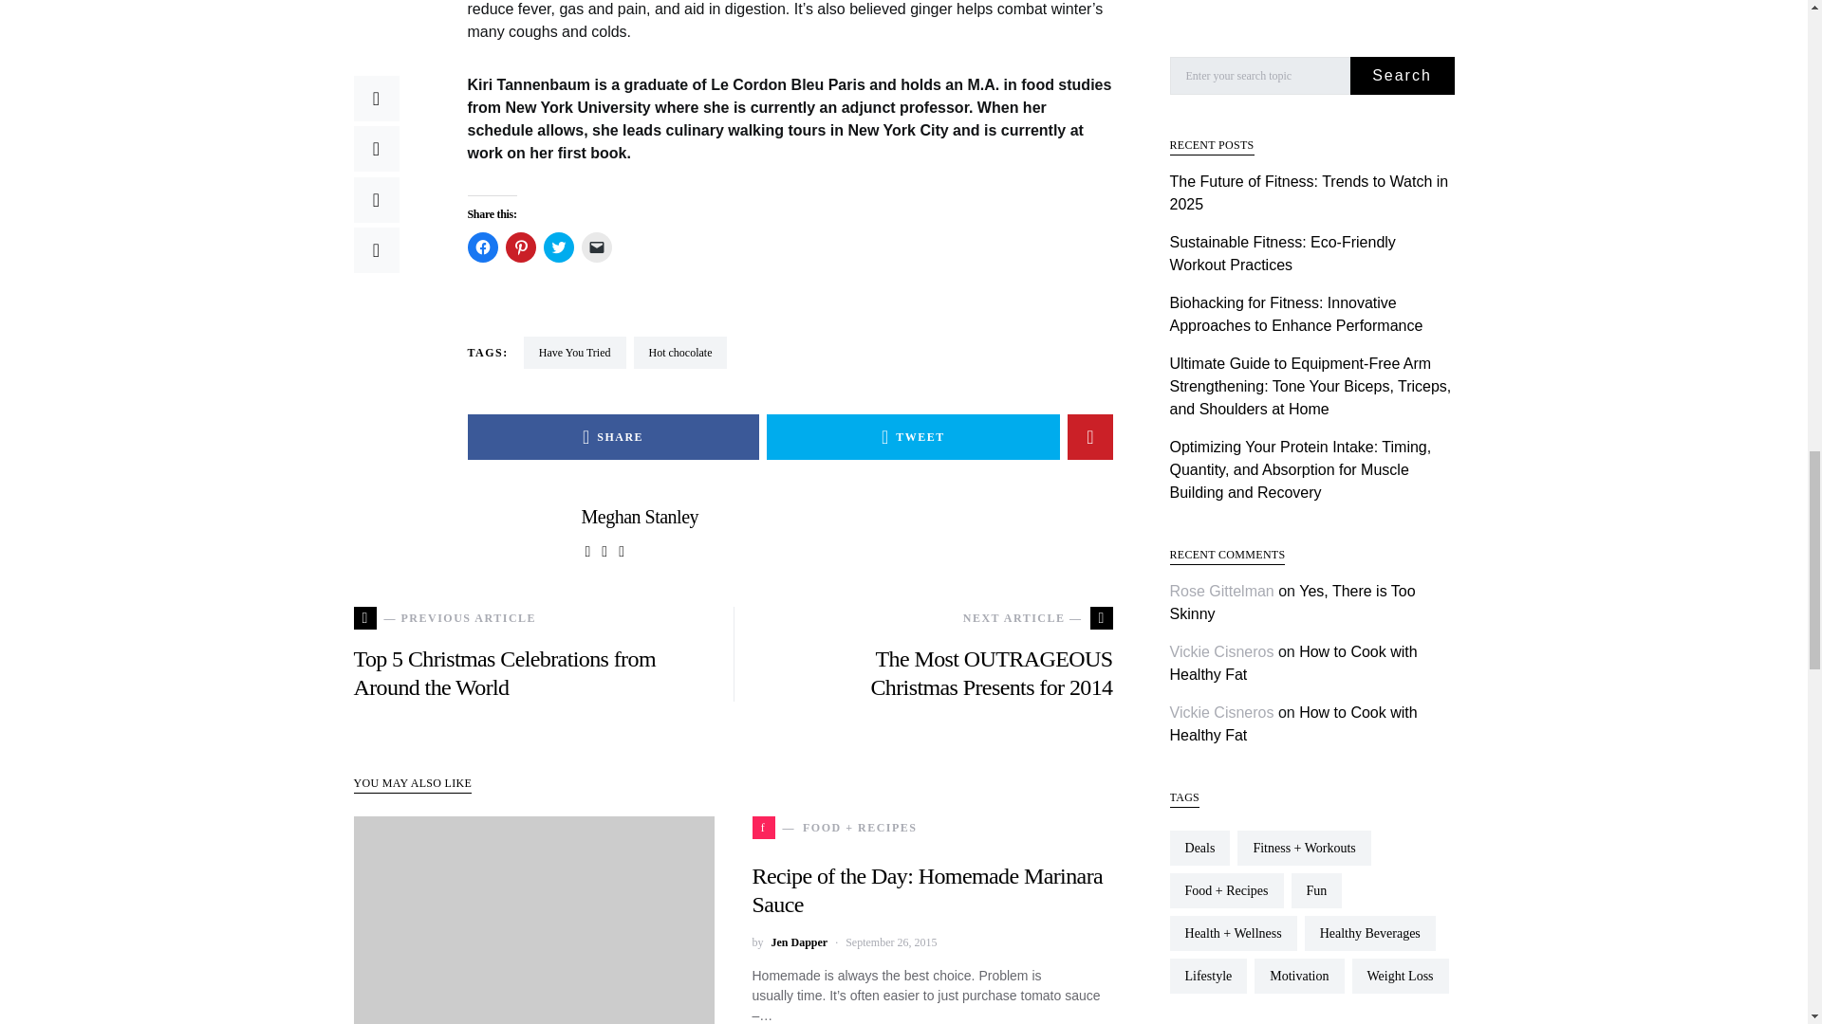 The width and height of the screenshot is (1822, 1024). I want to click on Click to share on Pinterest, so click(520, 247).